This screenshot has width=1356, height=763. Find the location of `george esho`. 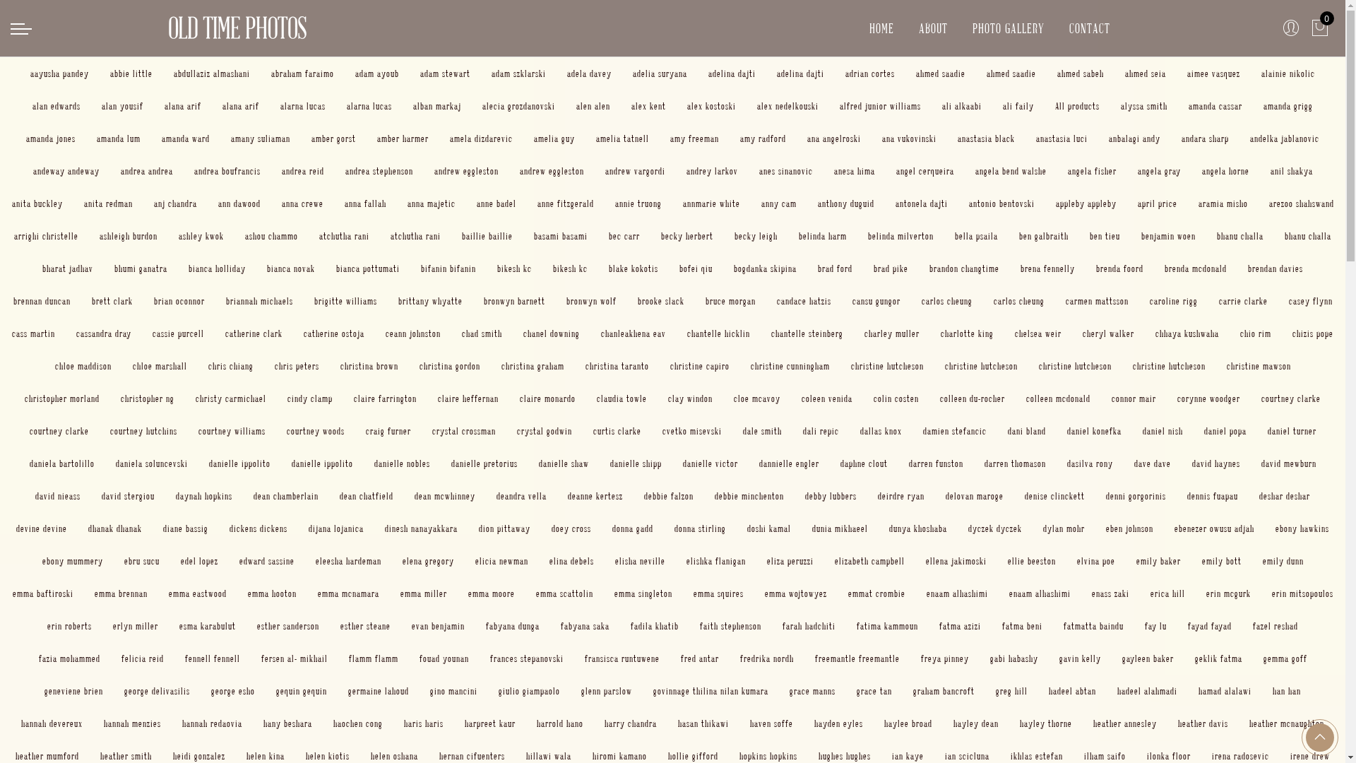

george esho is located at coordinates (233, 691).